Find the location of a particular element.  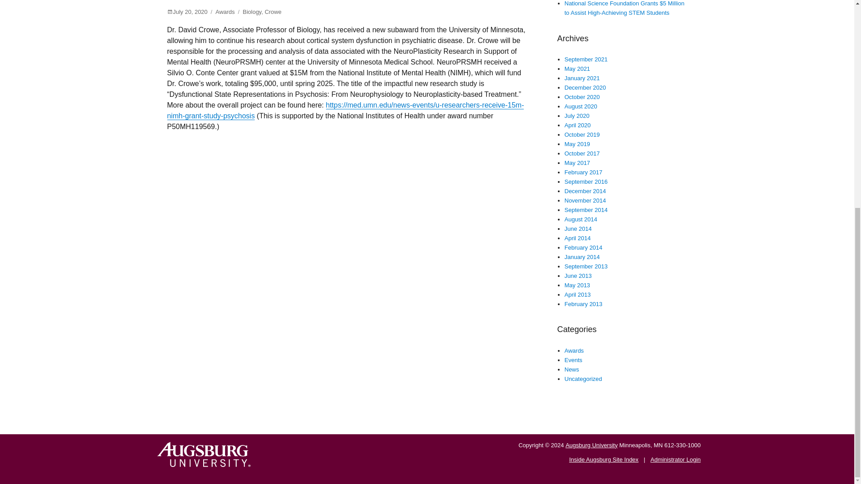

Crowe is located at coordinates (273, 12).